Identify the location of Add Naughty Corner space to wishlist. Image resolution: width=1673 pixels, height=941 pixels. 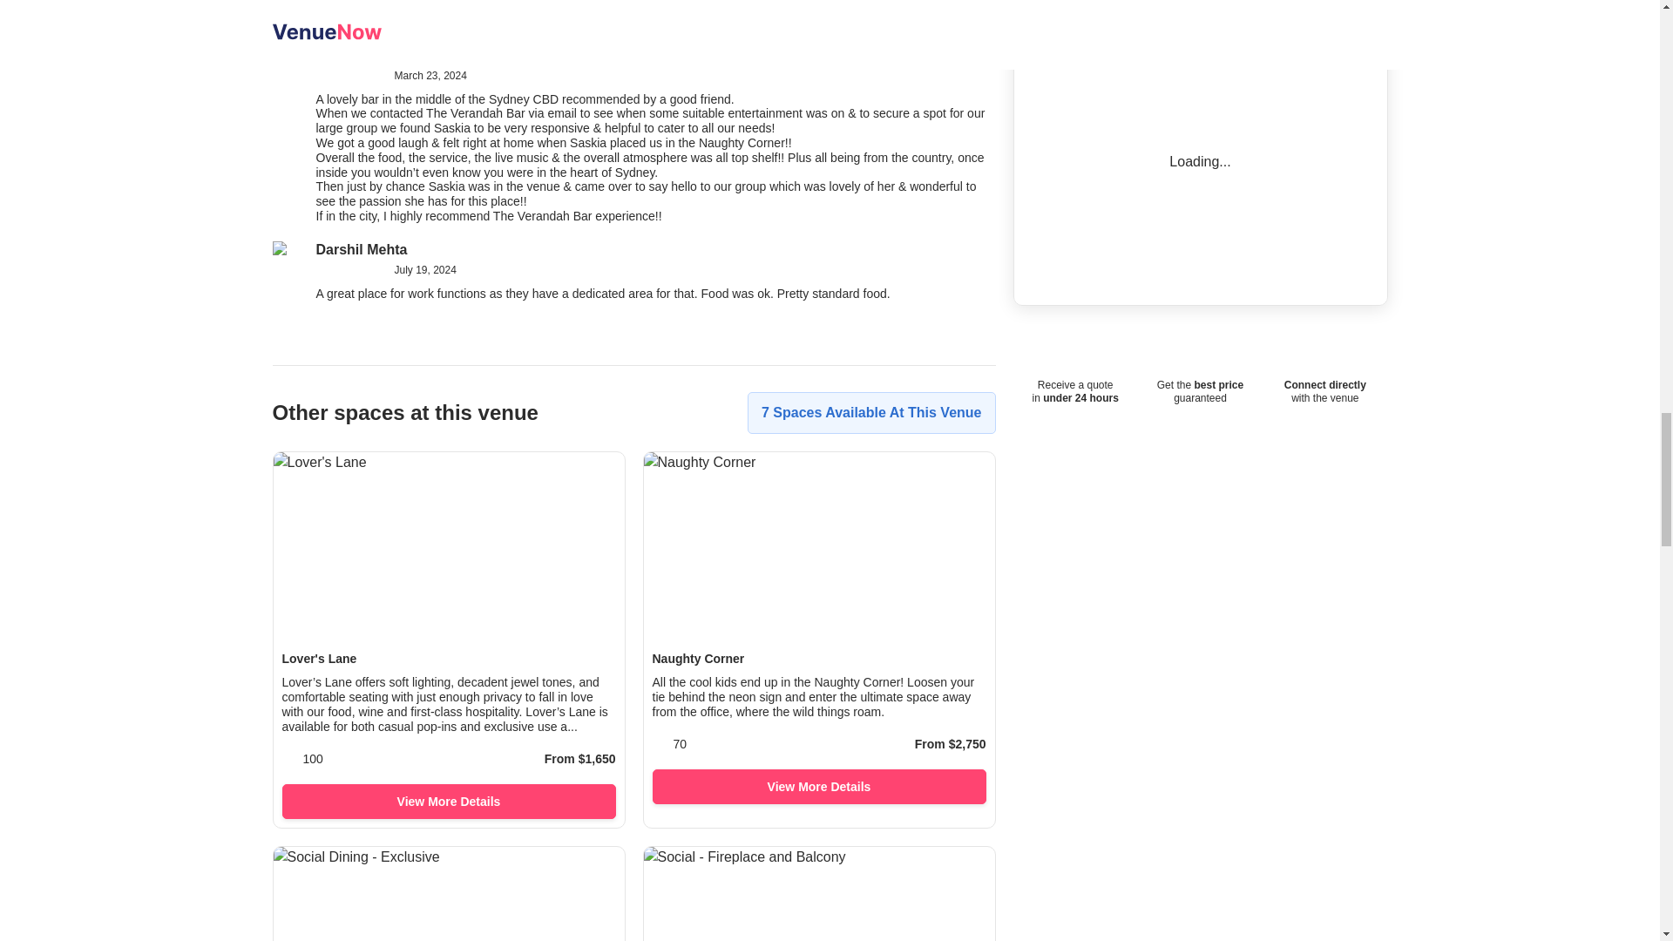
(964, 483).